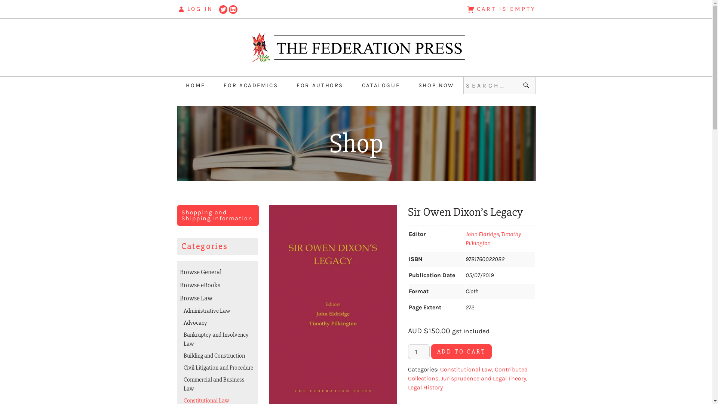  What do you see at coordinates (216, 339) in the screenshot?
I see `Bankruptcy and Insolvency Law` at bounding box center [216, 339].